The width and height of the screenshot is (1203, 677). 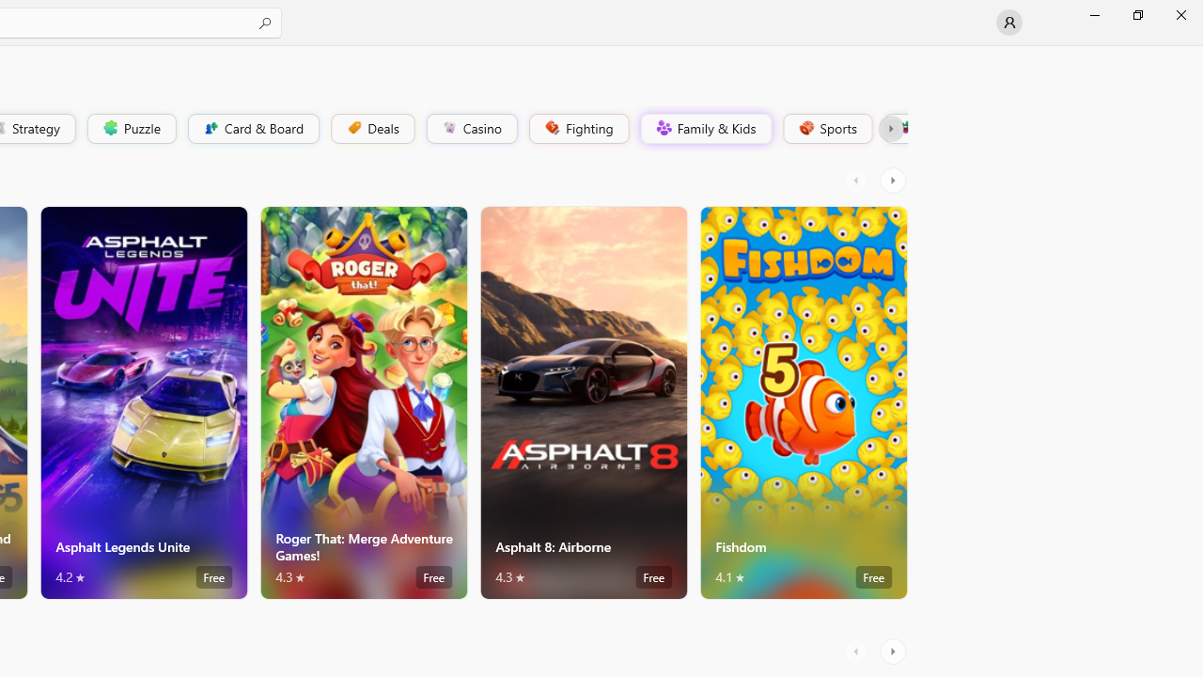 I want to click on Casino, so click(x=472, y=128).